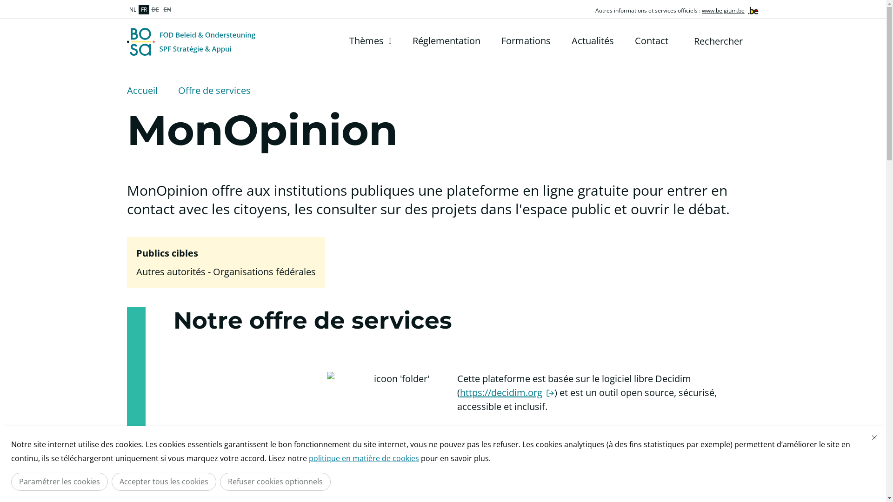  I want to click on Accepter tous les cookies, so click(164, 482).